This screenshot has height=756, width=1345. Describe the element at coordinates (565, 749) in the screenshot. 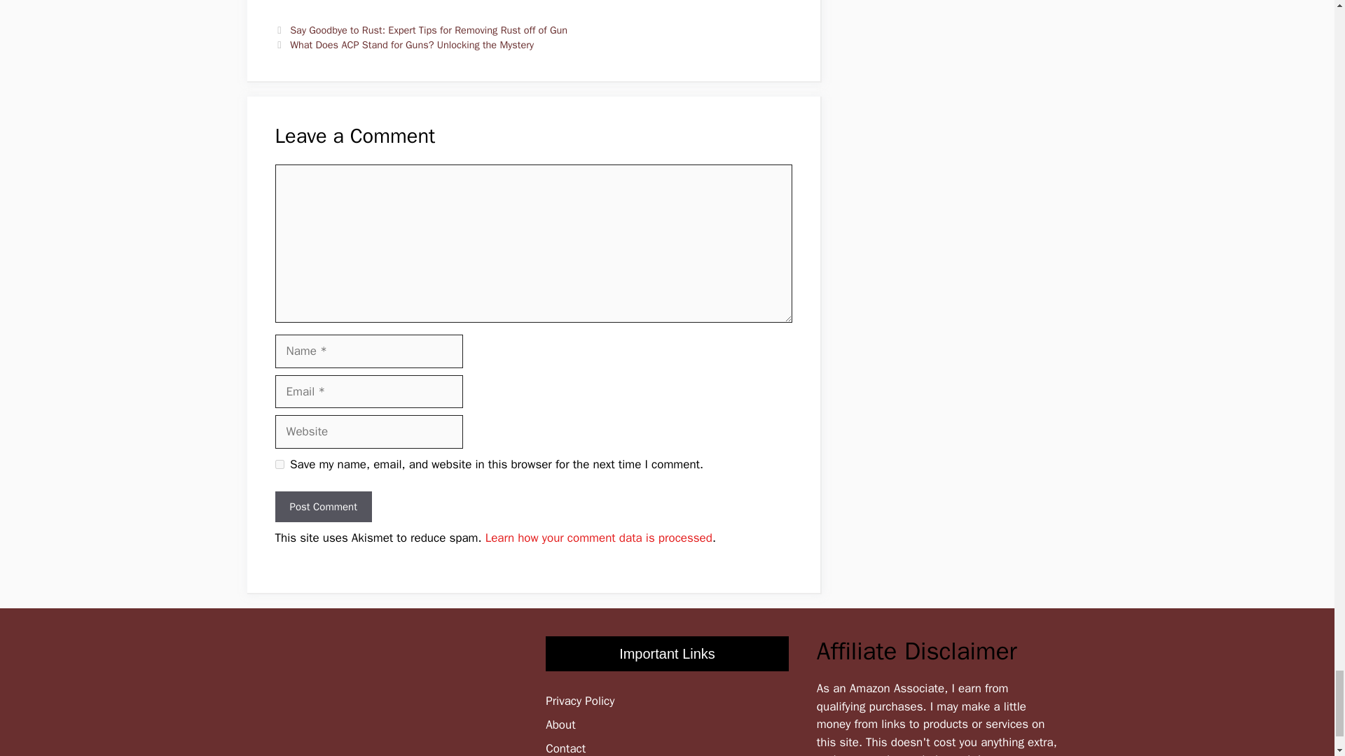

I see `Contact` at that location.